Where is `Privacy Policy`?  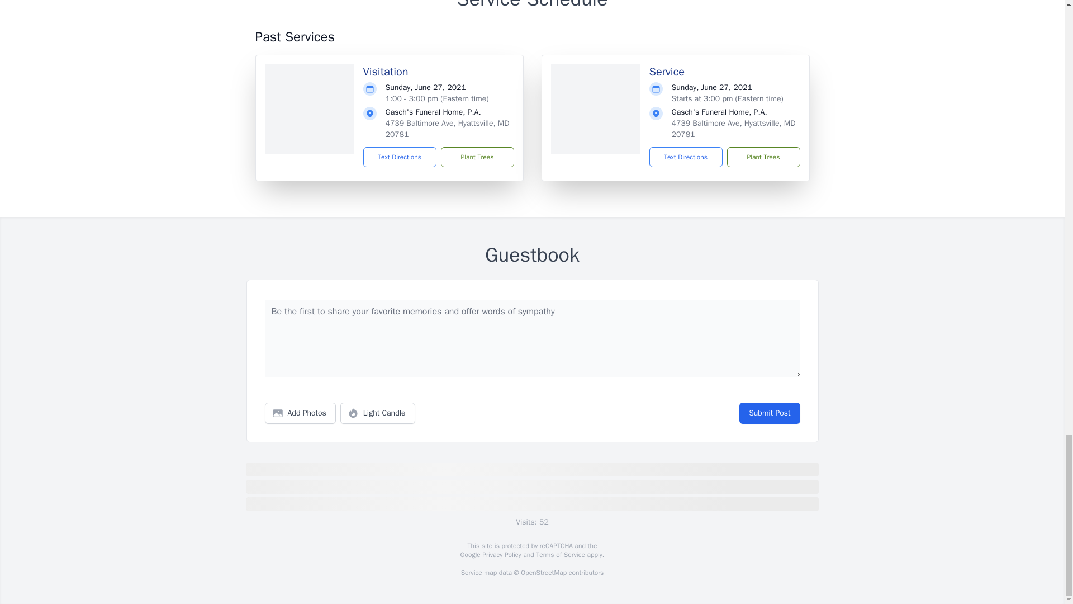 Privacy Policy is located at coordinates (501, 555).